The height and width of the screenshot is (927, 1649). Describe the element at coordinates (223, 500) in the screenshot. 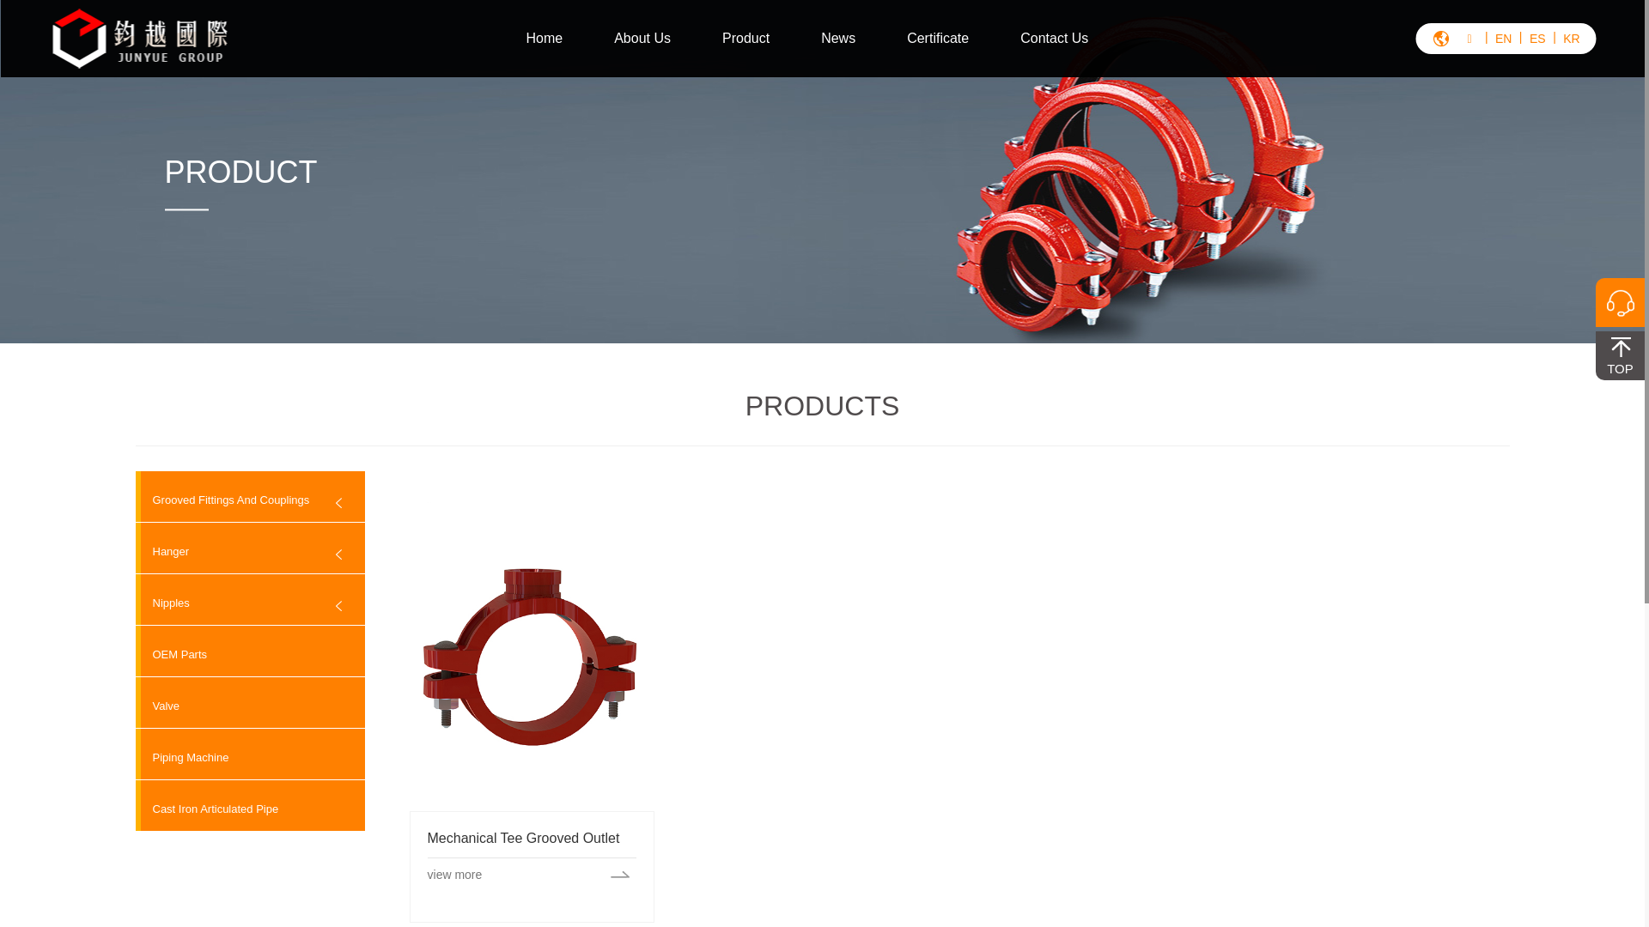

I see `Grooved Fittings And Couplings` at that location.